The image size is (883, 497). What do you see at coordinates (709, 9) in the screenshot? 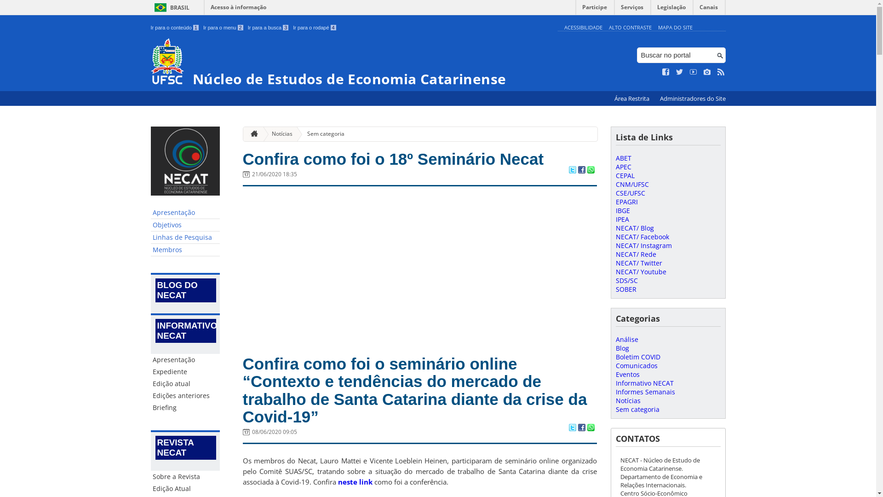
I see `Canais` at bounding box center [709, 9].